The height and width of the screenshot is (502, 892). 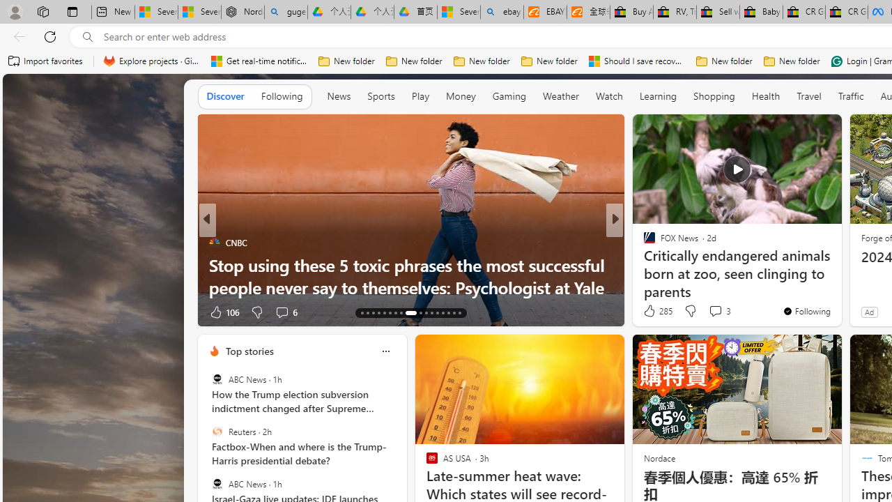 I want to click on guge yunpan - Search, so click(x=286, y=13).